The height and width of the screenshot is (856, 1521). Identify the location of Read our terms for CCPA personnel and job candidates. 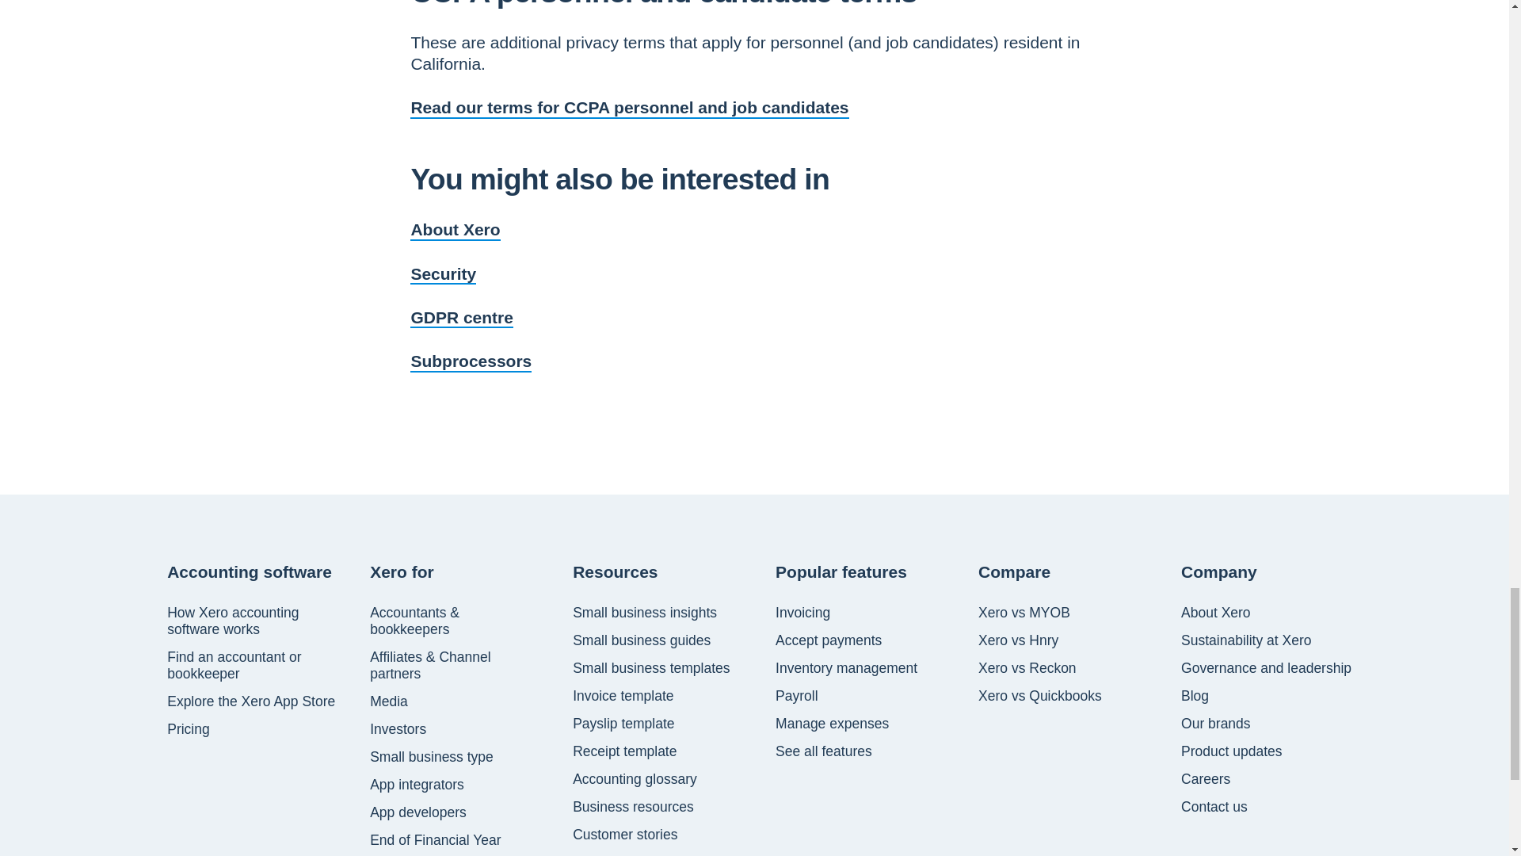
(629, 107).